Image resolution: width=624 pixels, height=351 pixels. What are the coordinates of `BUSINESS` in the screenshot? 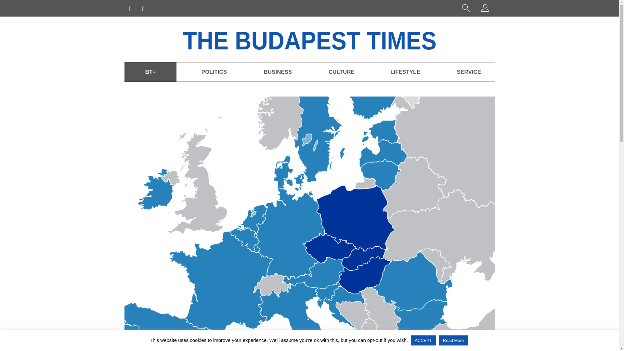 It's located at (277, 72).